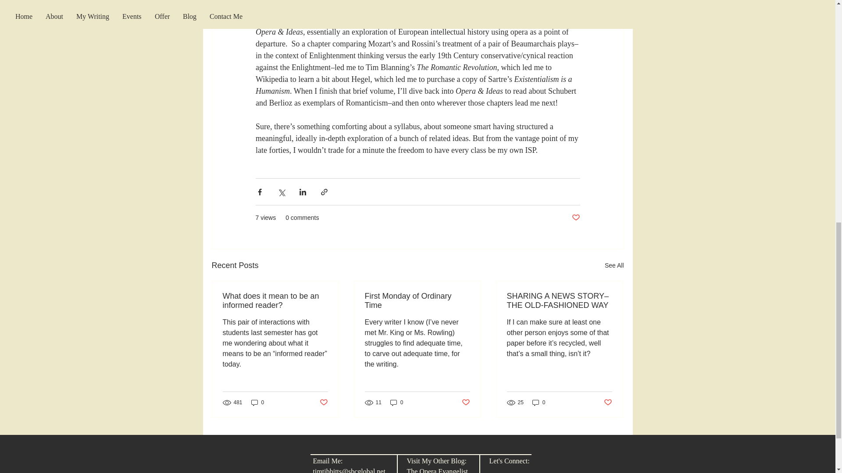 The width and height of the screenshot is (842, 473). What do you see at coordinates (575, 218) in the screenshot?
I see `Post not marked as liked` at bounding box center [575, 218].